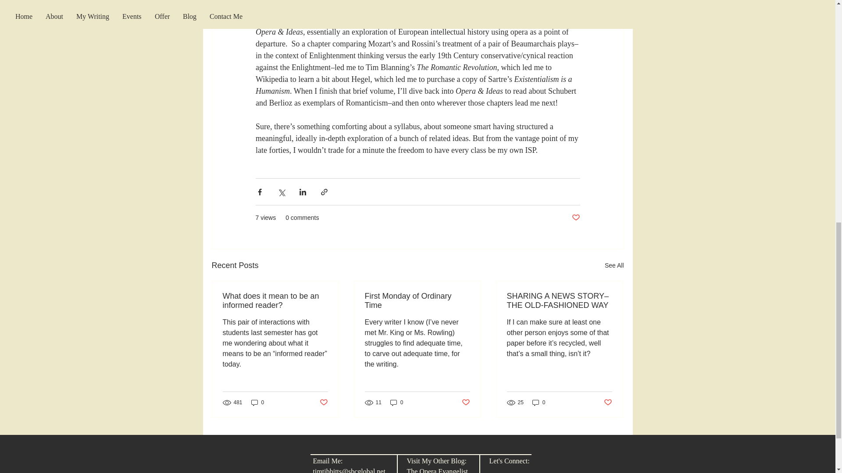 The width and height of the screenshot is (842, 473). What do you see at coordinates (575, 218) in the screenshot?
I see `Post not marked as liked` at bounding box center [575, 218].